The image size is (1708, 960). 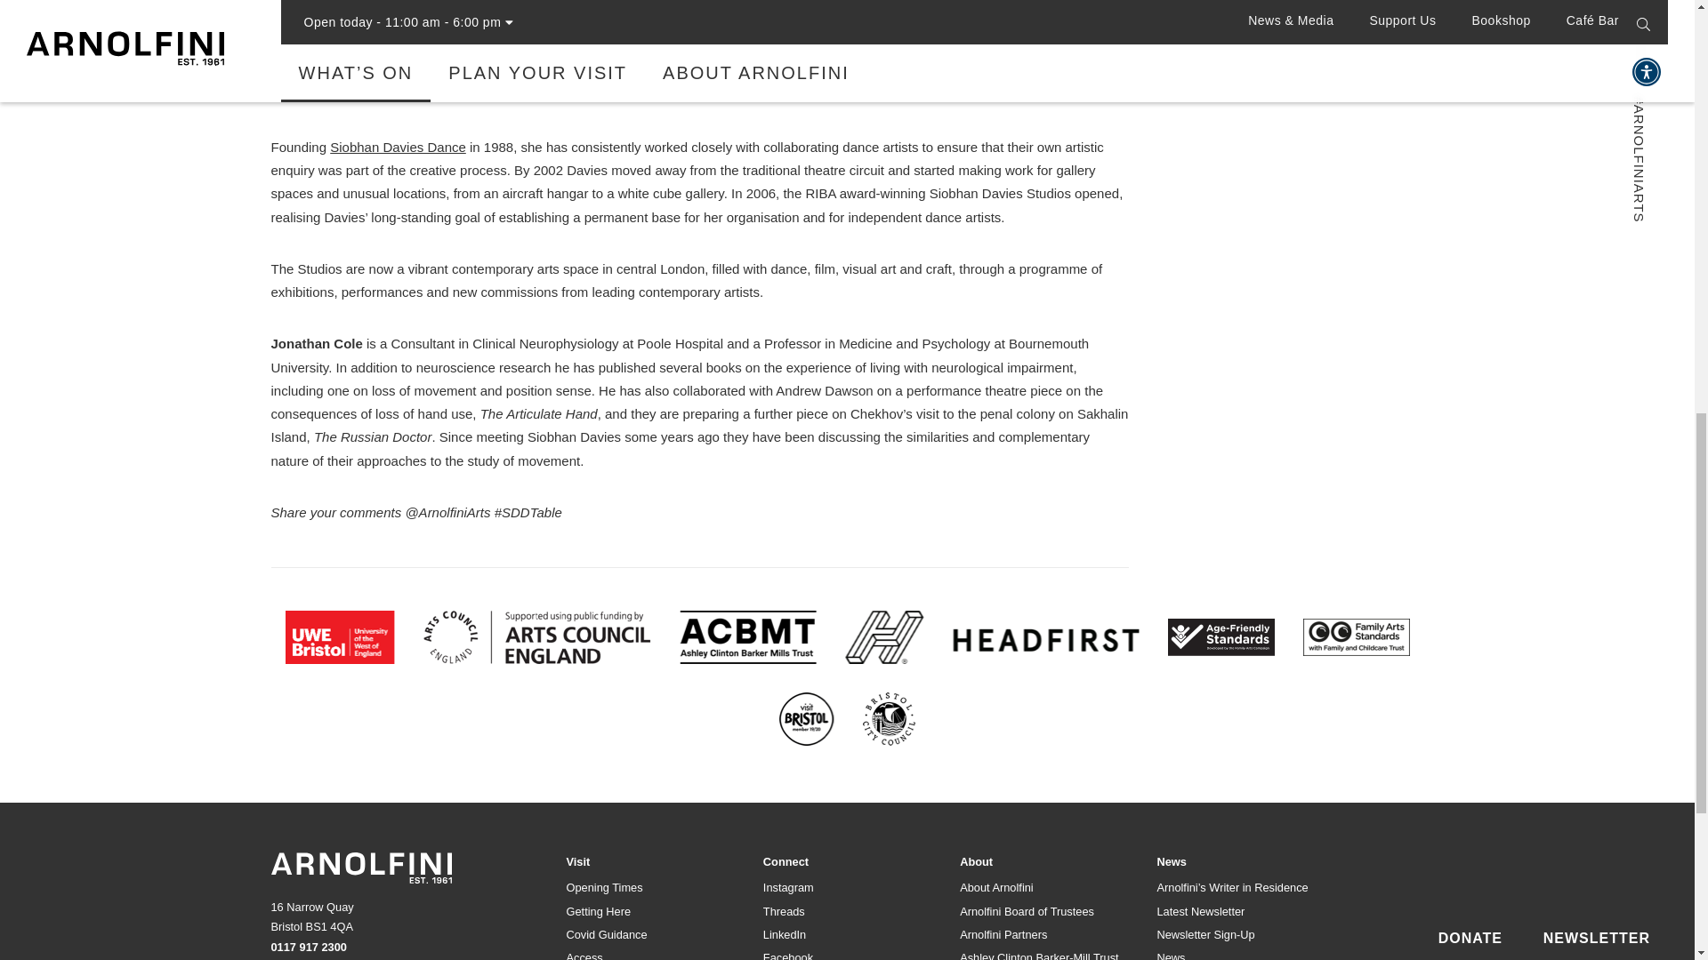 What do you see at coordinates (1353, 503) in the screenshot?
I see `Subscribe` at bounding box center [1353, 503].